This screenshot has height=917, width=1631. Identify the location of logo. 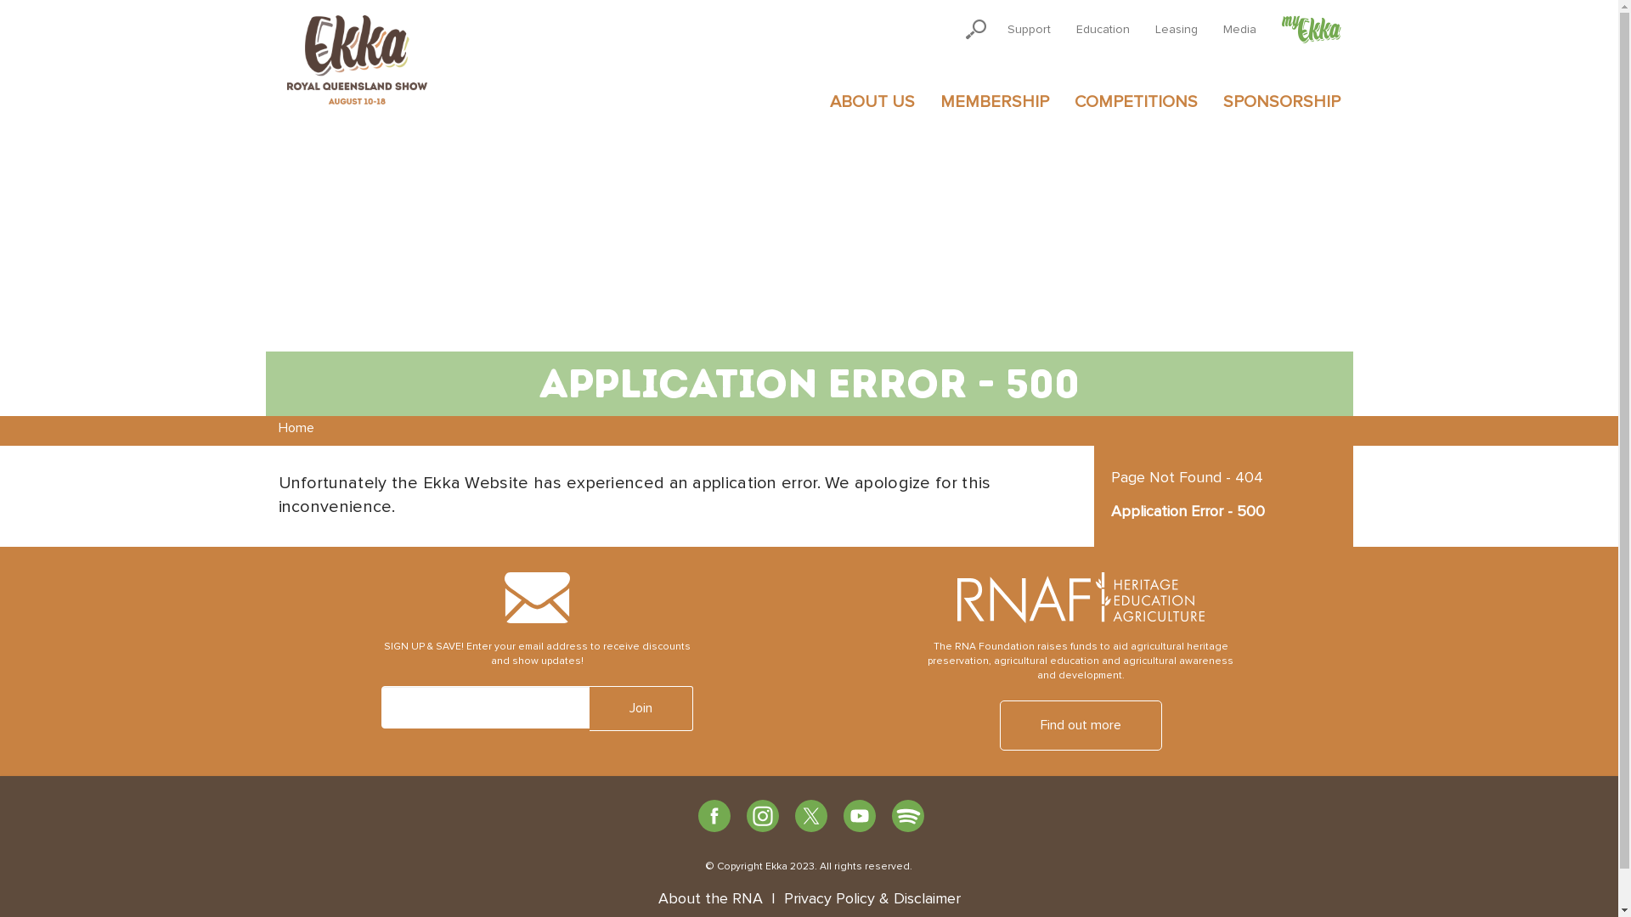
(537, 598).